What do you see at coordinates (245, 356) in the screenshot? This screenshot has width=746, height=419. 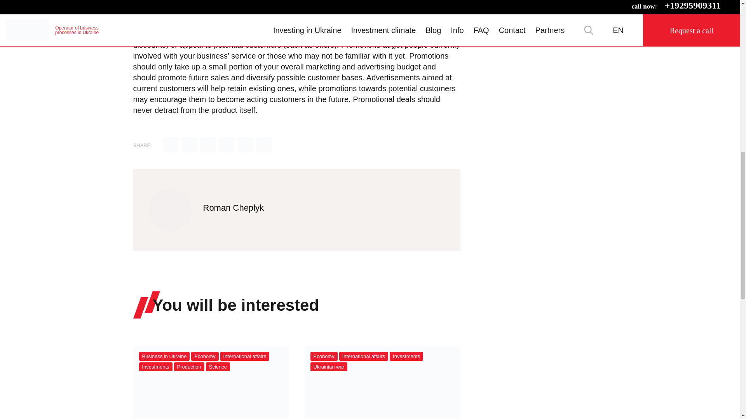 I see `International affairs` at bounding box center [245, 356].